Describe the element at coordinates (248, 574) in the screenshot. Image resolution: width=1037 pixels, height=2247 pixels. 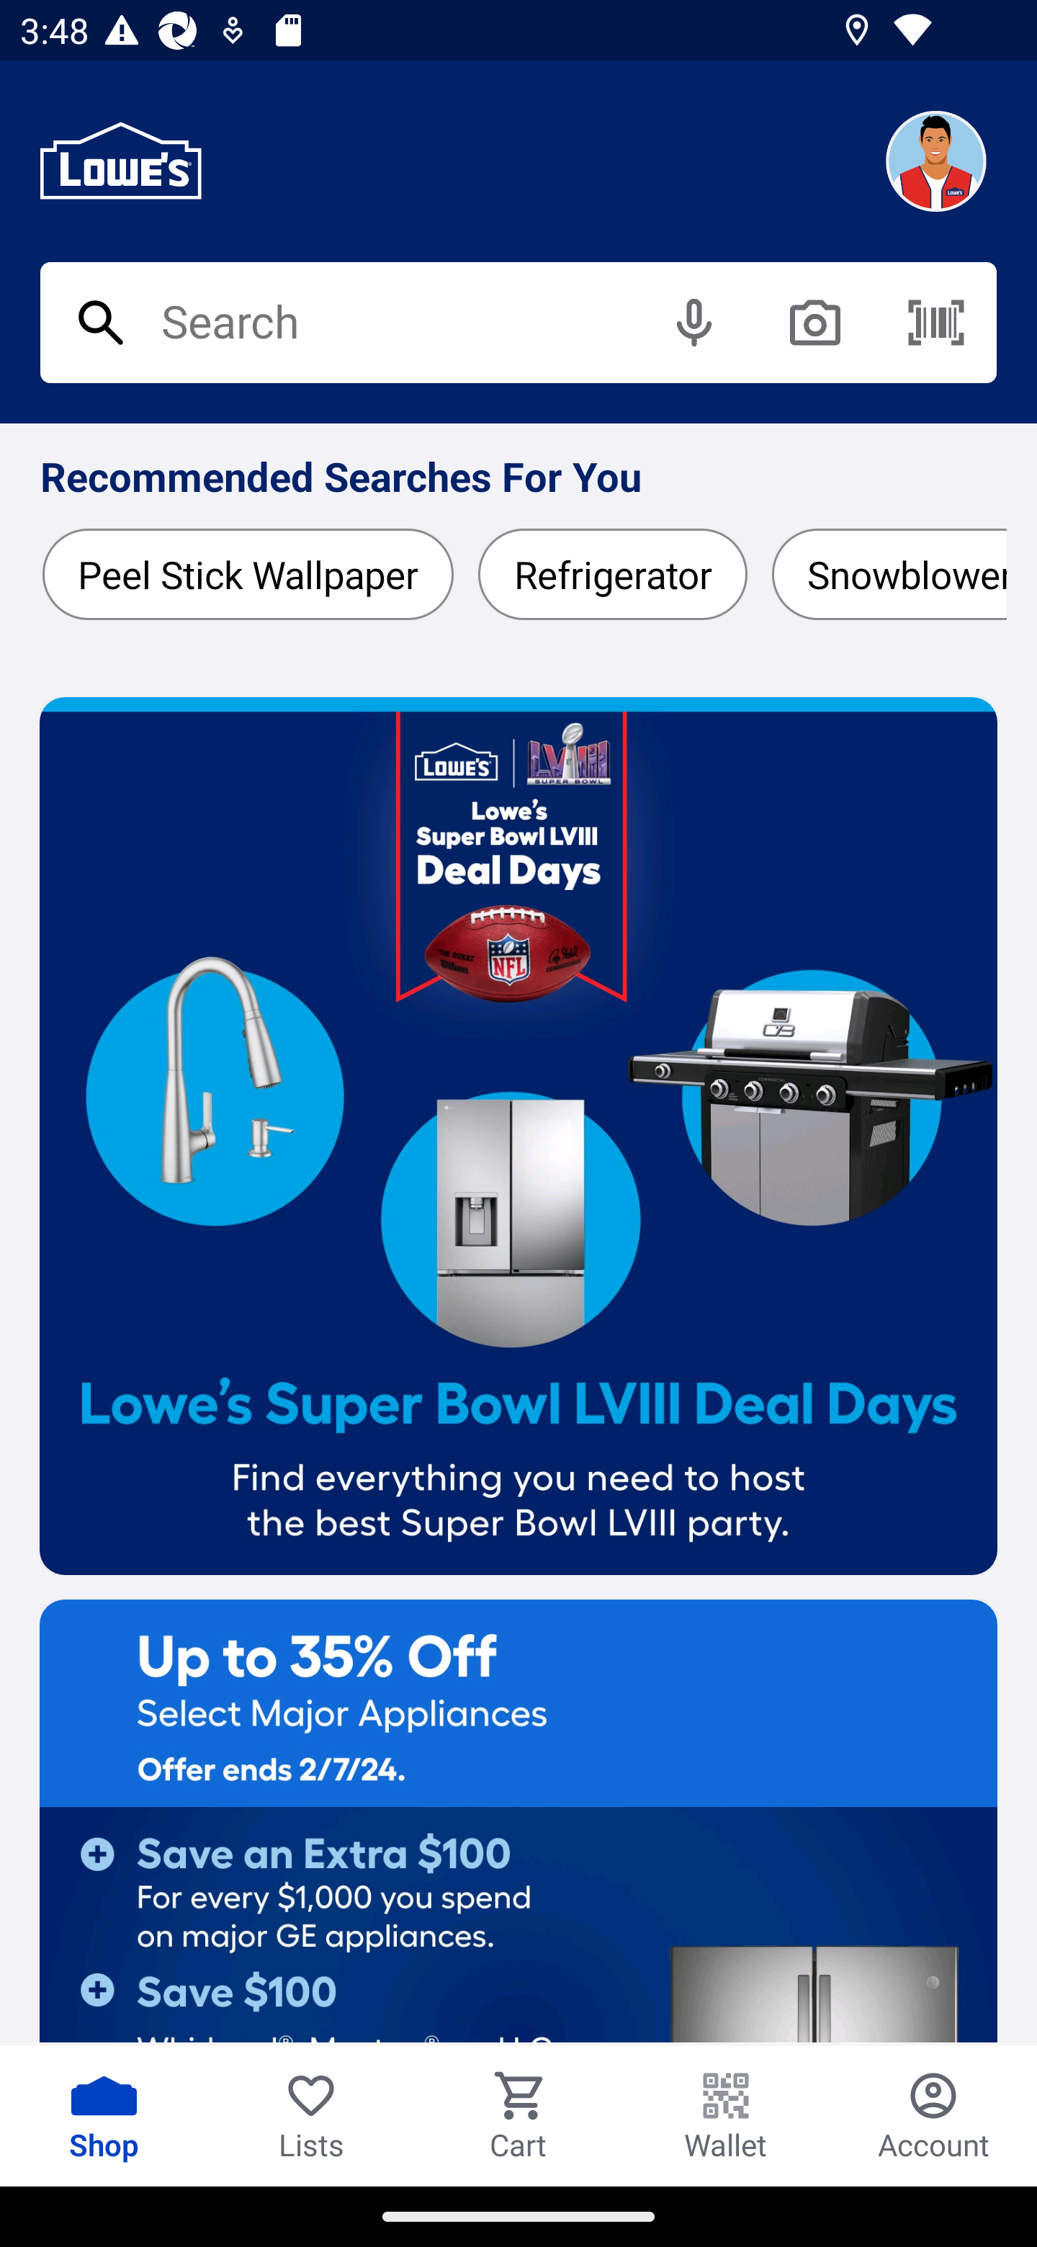
I see `Peel Stick Wallpaper` at that location.